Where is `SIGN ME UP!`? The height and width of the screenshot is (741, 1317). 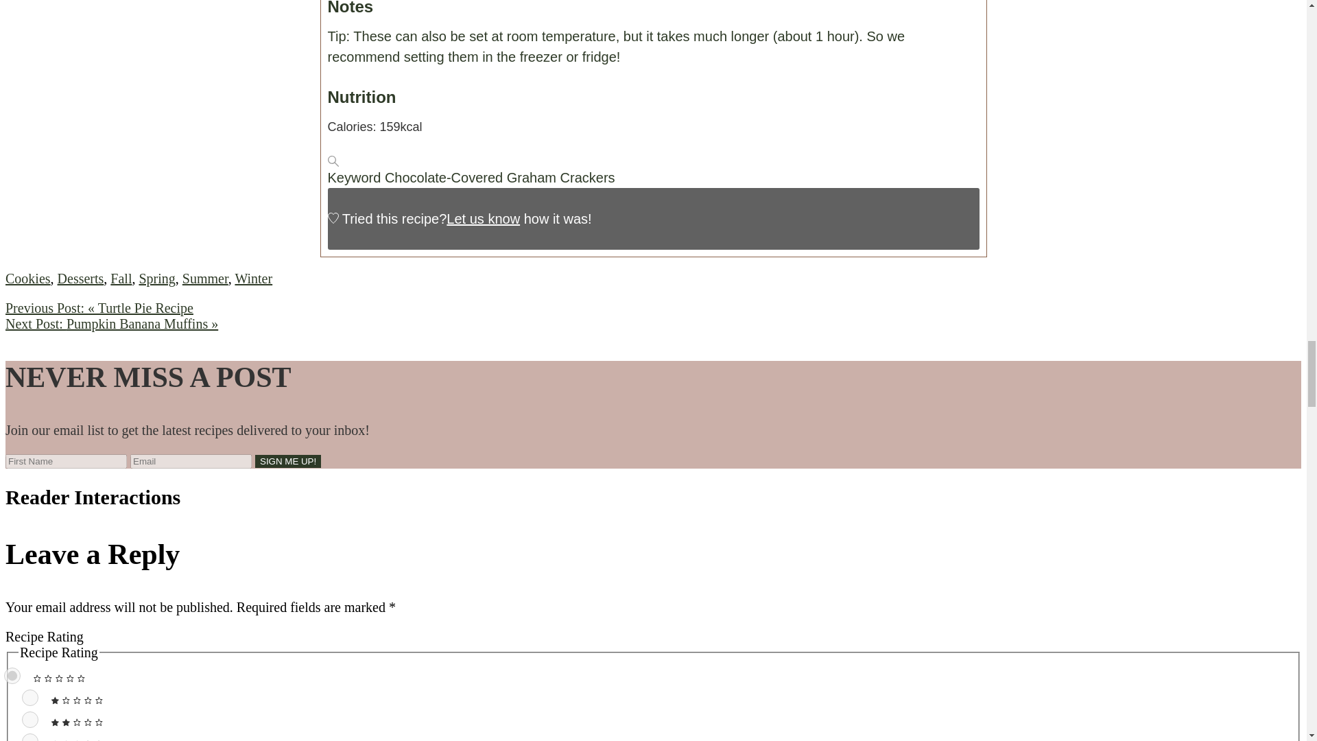
SIGN ME UP! is located at coordinates (288, 461).